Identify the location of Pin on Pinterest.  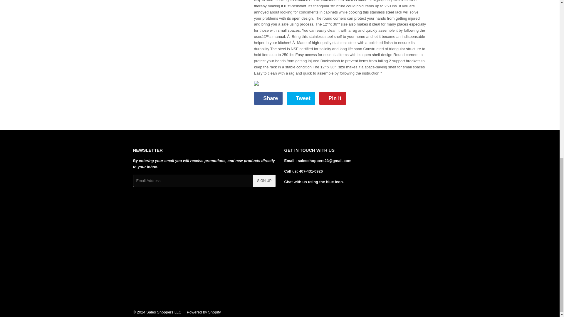
(268, 98).